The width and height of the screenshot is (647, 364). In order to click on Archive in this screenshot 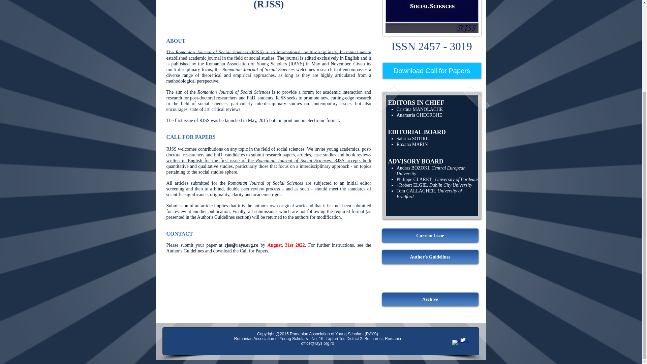, I will do `click(430, 299)`.